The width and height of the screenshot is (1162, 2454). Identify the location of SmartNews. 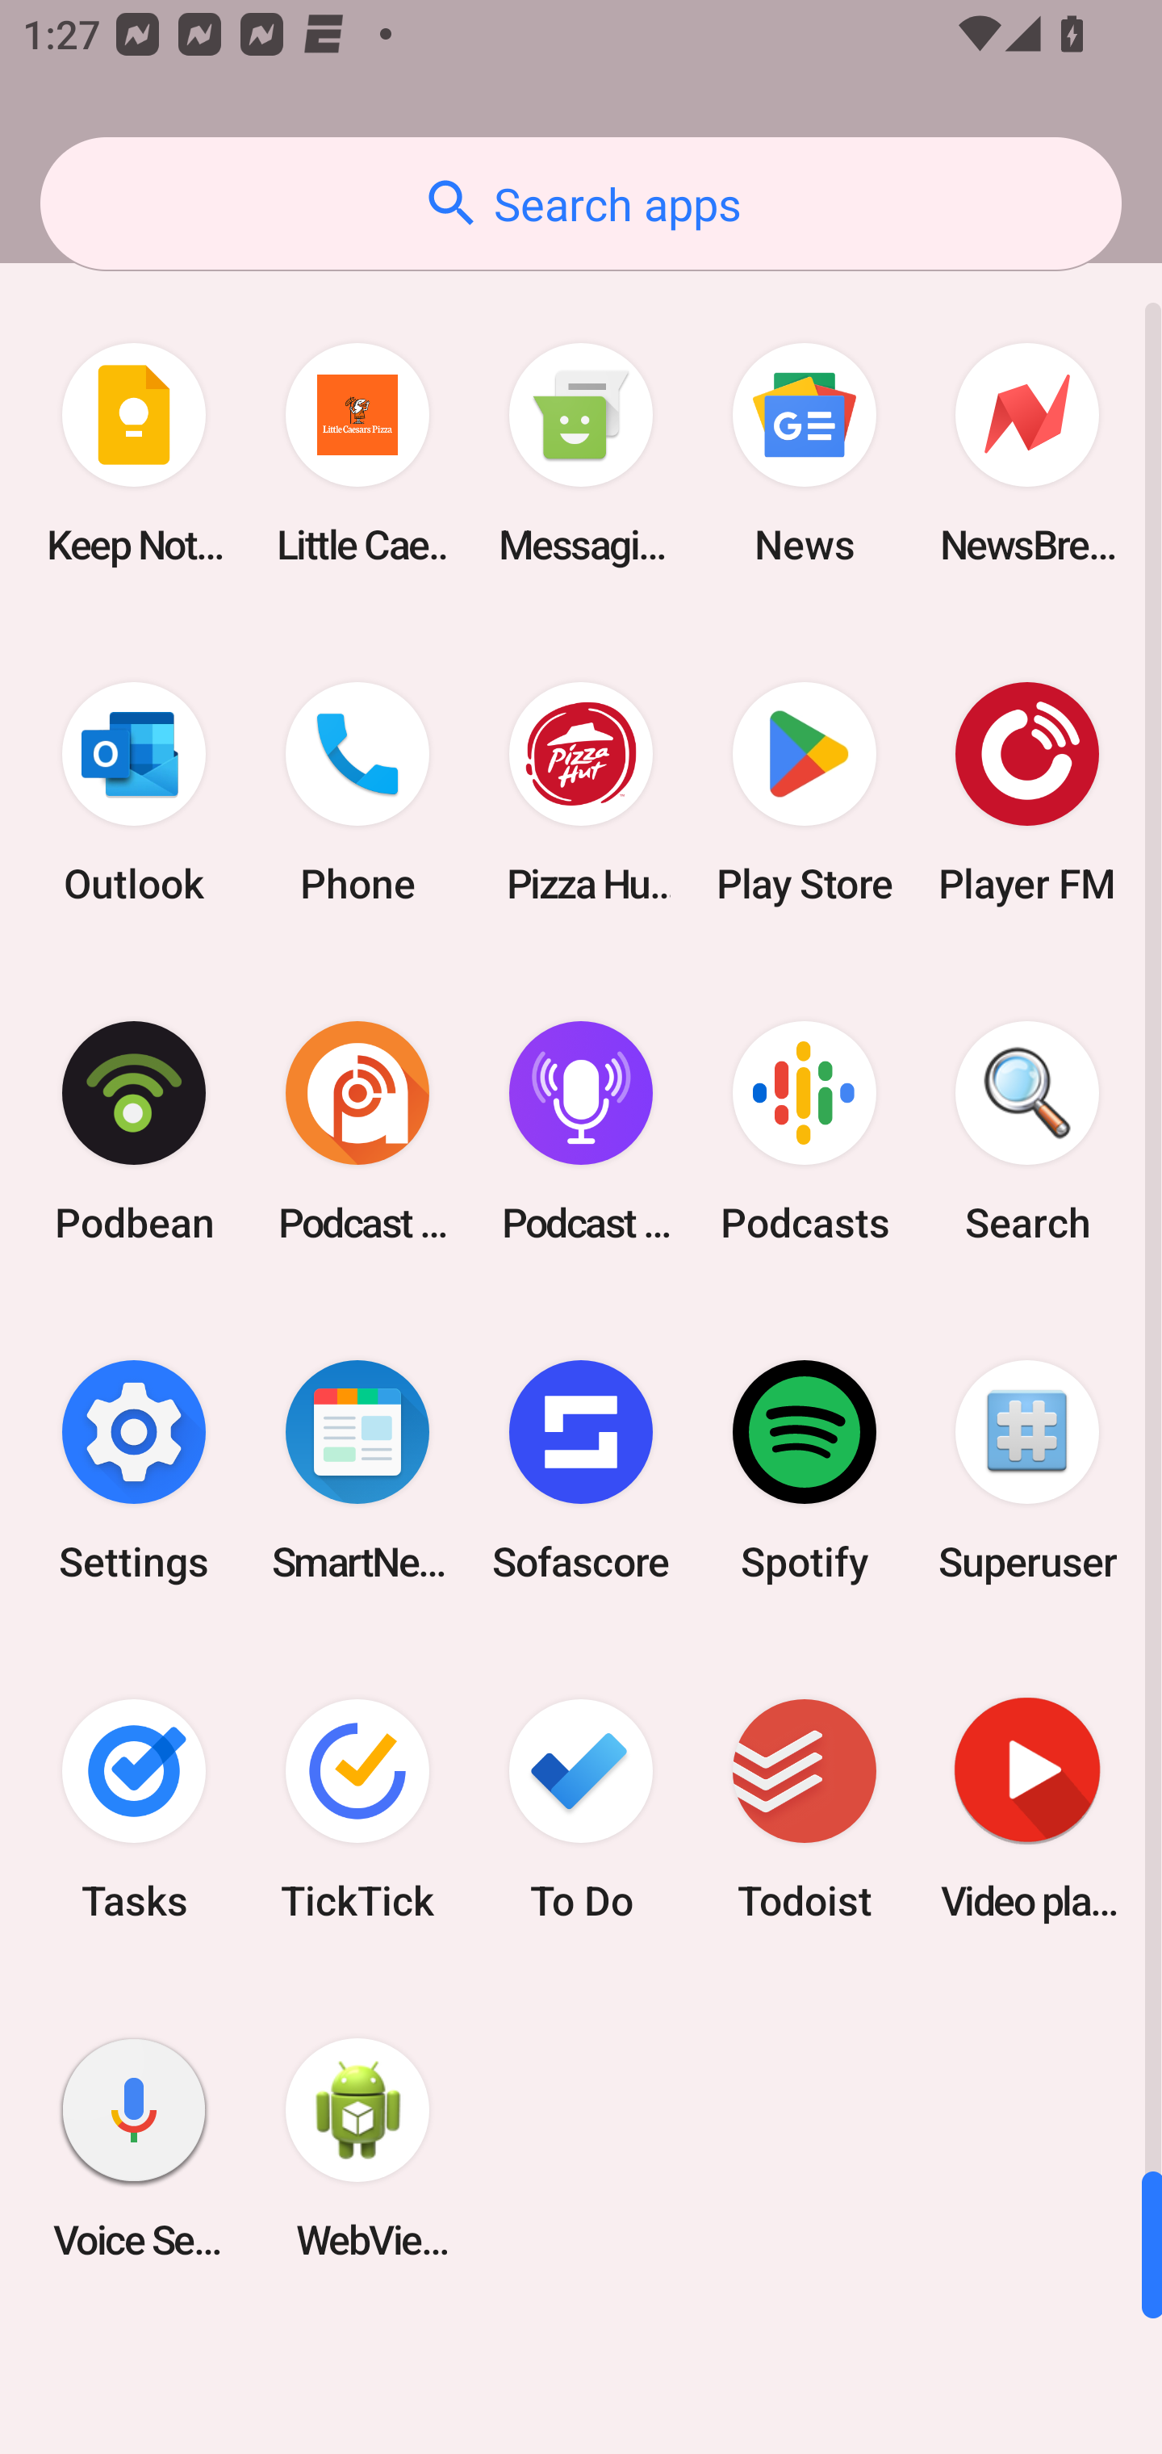
(357, 1469).